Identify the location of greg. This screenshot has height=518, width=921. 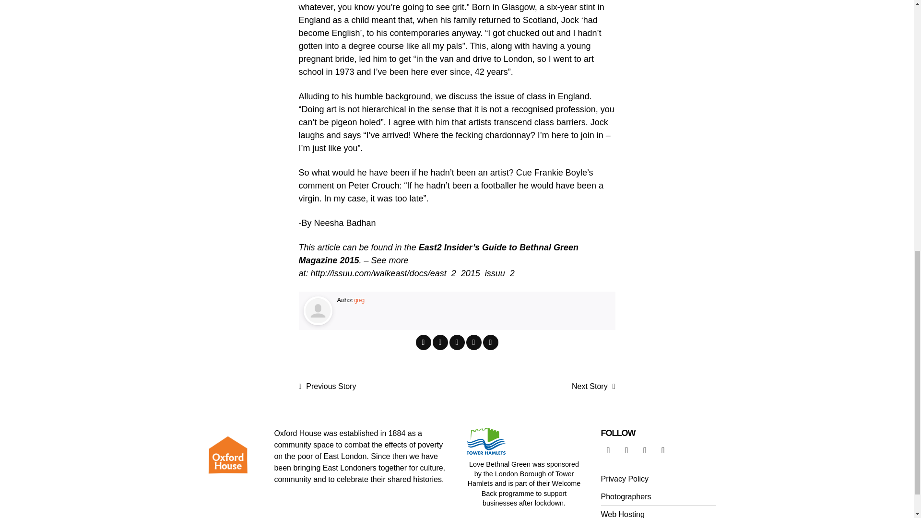
(359, 300).